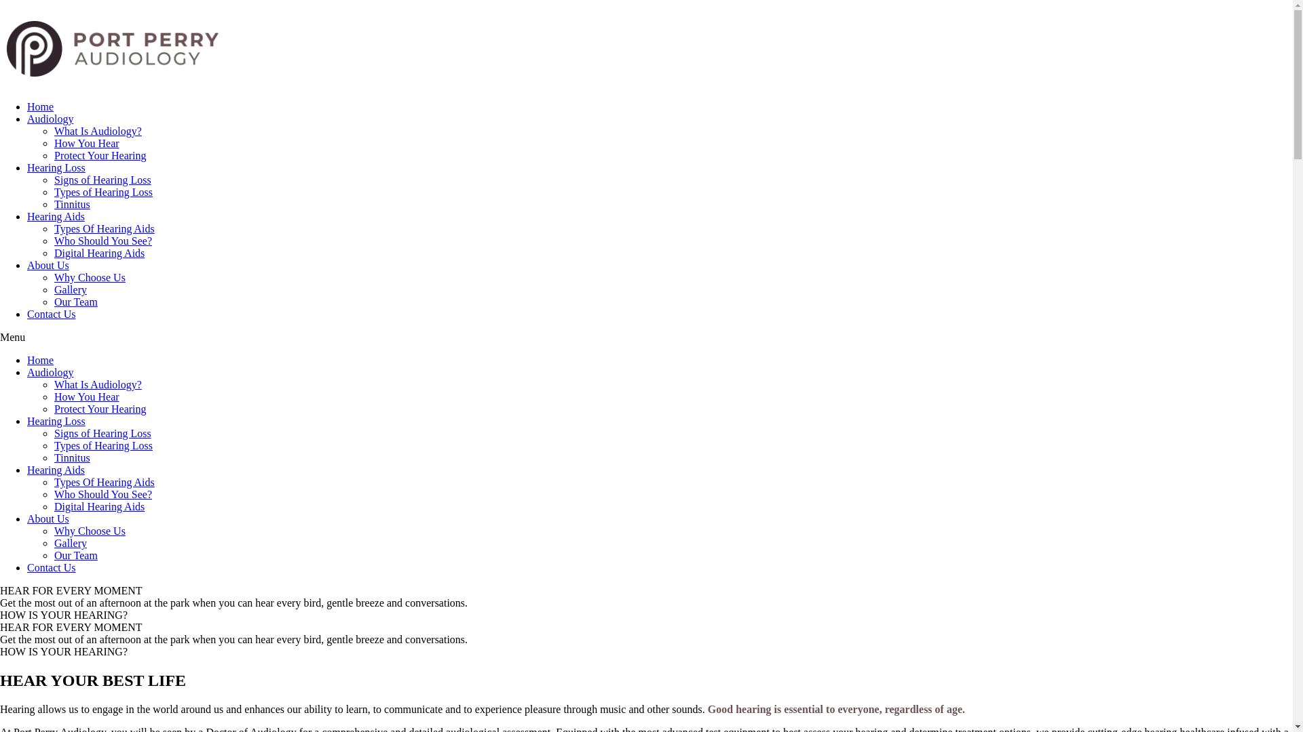  Describe the element at coordinates (100, 409) in the screenshot. I see `Protect Your Hearing` at that location.